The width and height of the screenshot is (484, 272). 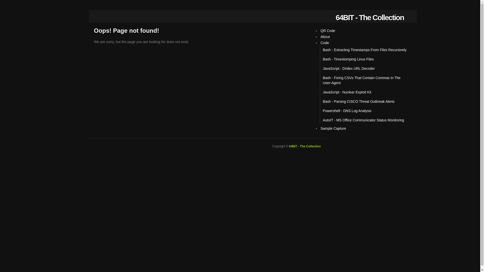 What do you see at coordinates (366, 80) in the screenshot?
I see `Bash - Fixing CSVs That Contain Commas In The User-Agent` at bounding box center [366, 80].